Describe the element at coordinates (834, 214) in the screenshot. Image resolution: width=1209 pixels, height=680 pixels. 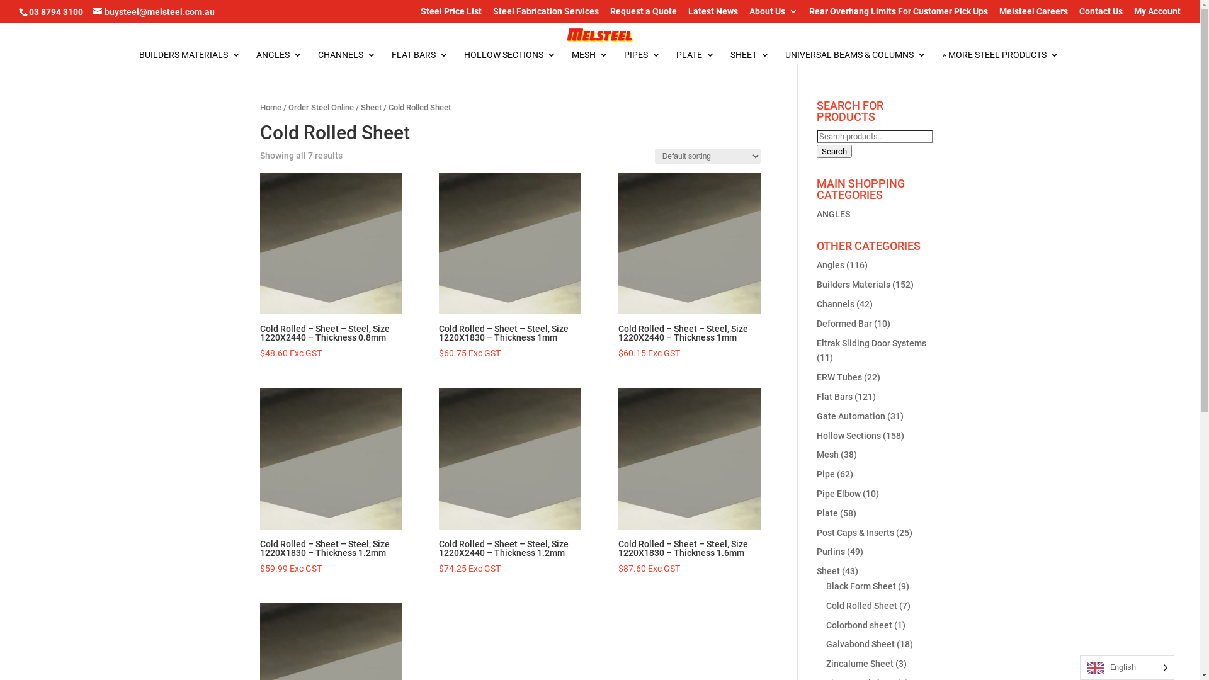
I see `ANGLES` at that location.